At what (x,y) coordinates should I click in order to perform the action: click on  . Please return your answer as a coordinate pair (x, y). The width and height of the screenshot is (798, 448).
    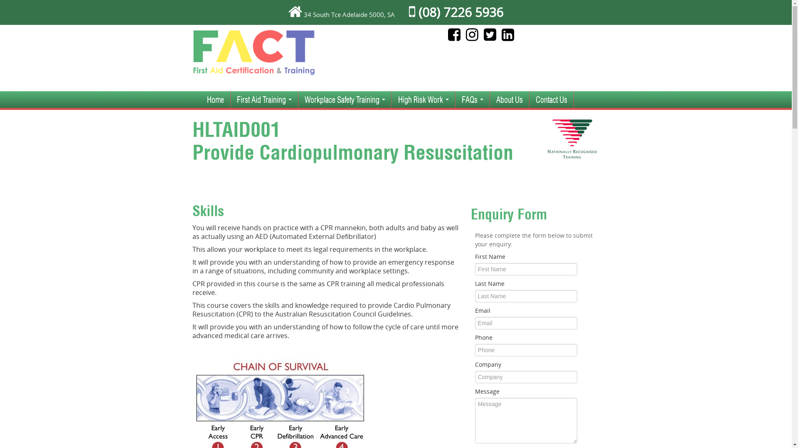
    Looking at the image, I should click on (510, 37).